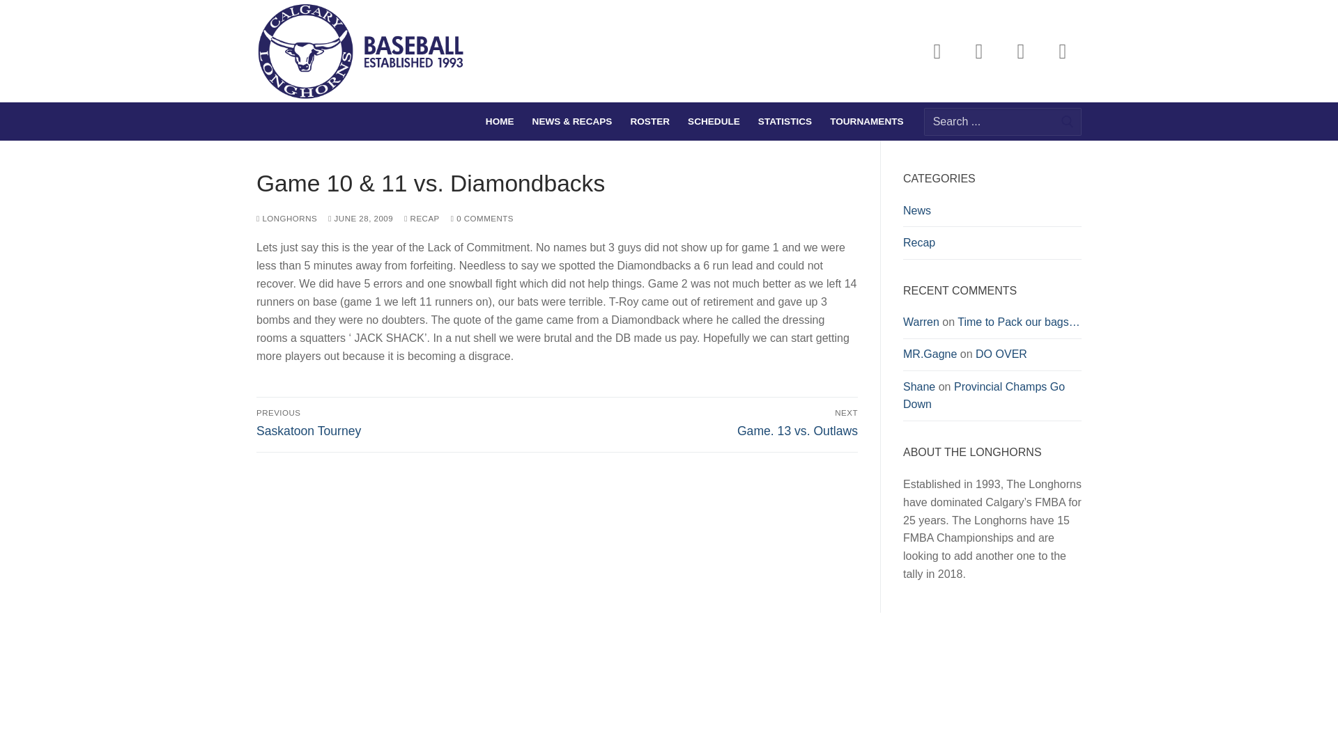 This screenshot has height=752, width=1338. What do you see at coordinates (710, 423) in the screenshot?
I see `MR.Gagne` at bounding box center [710, 423].